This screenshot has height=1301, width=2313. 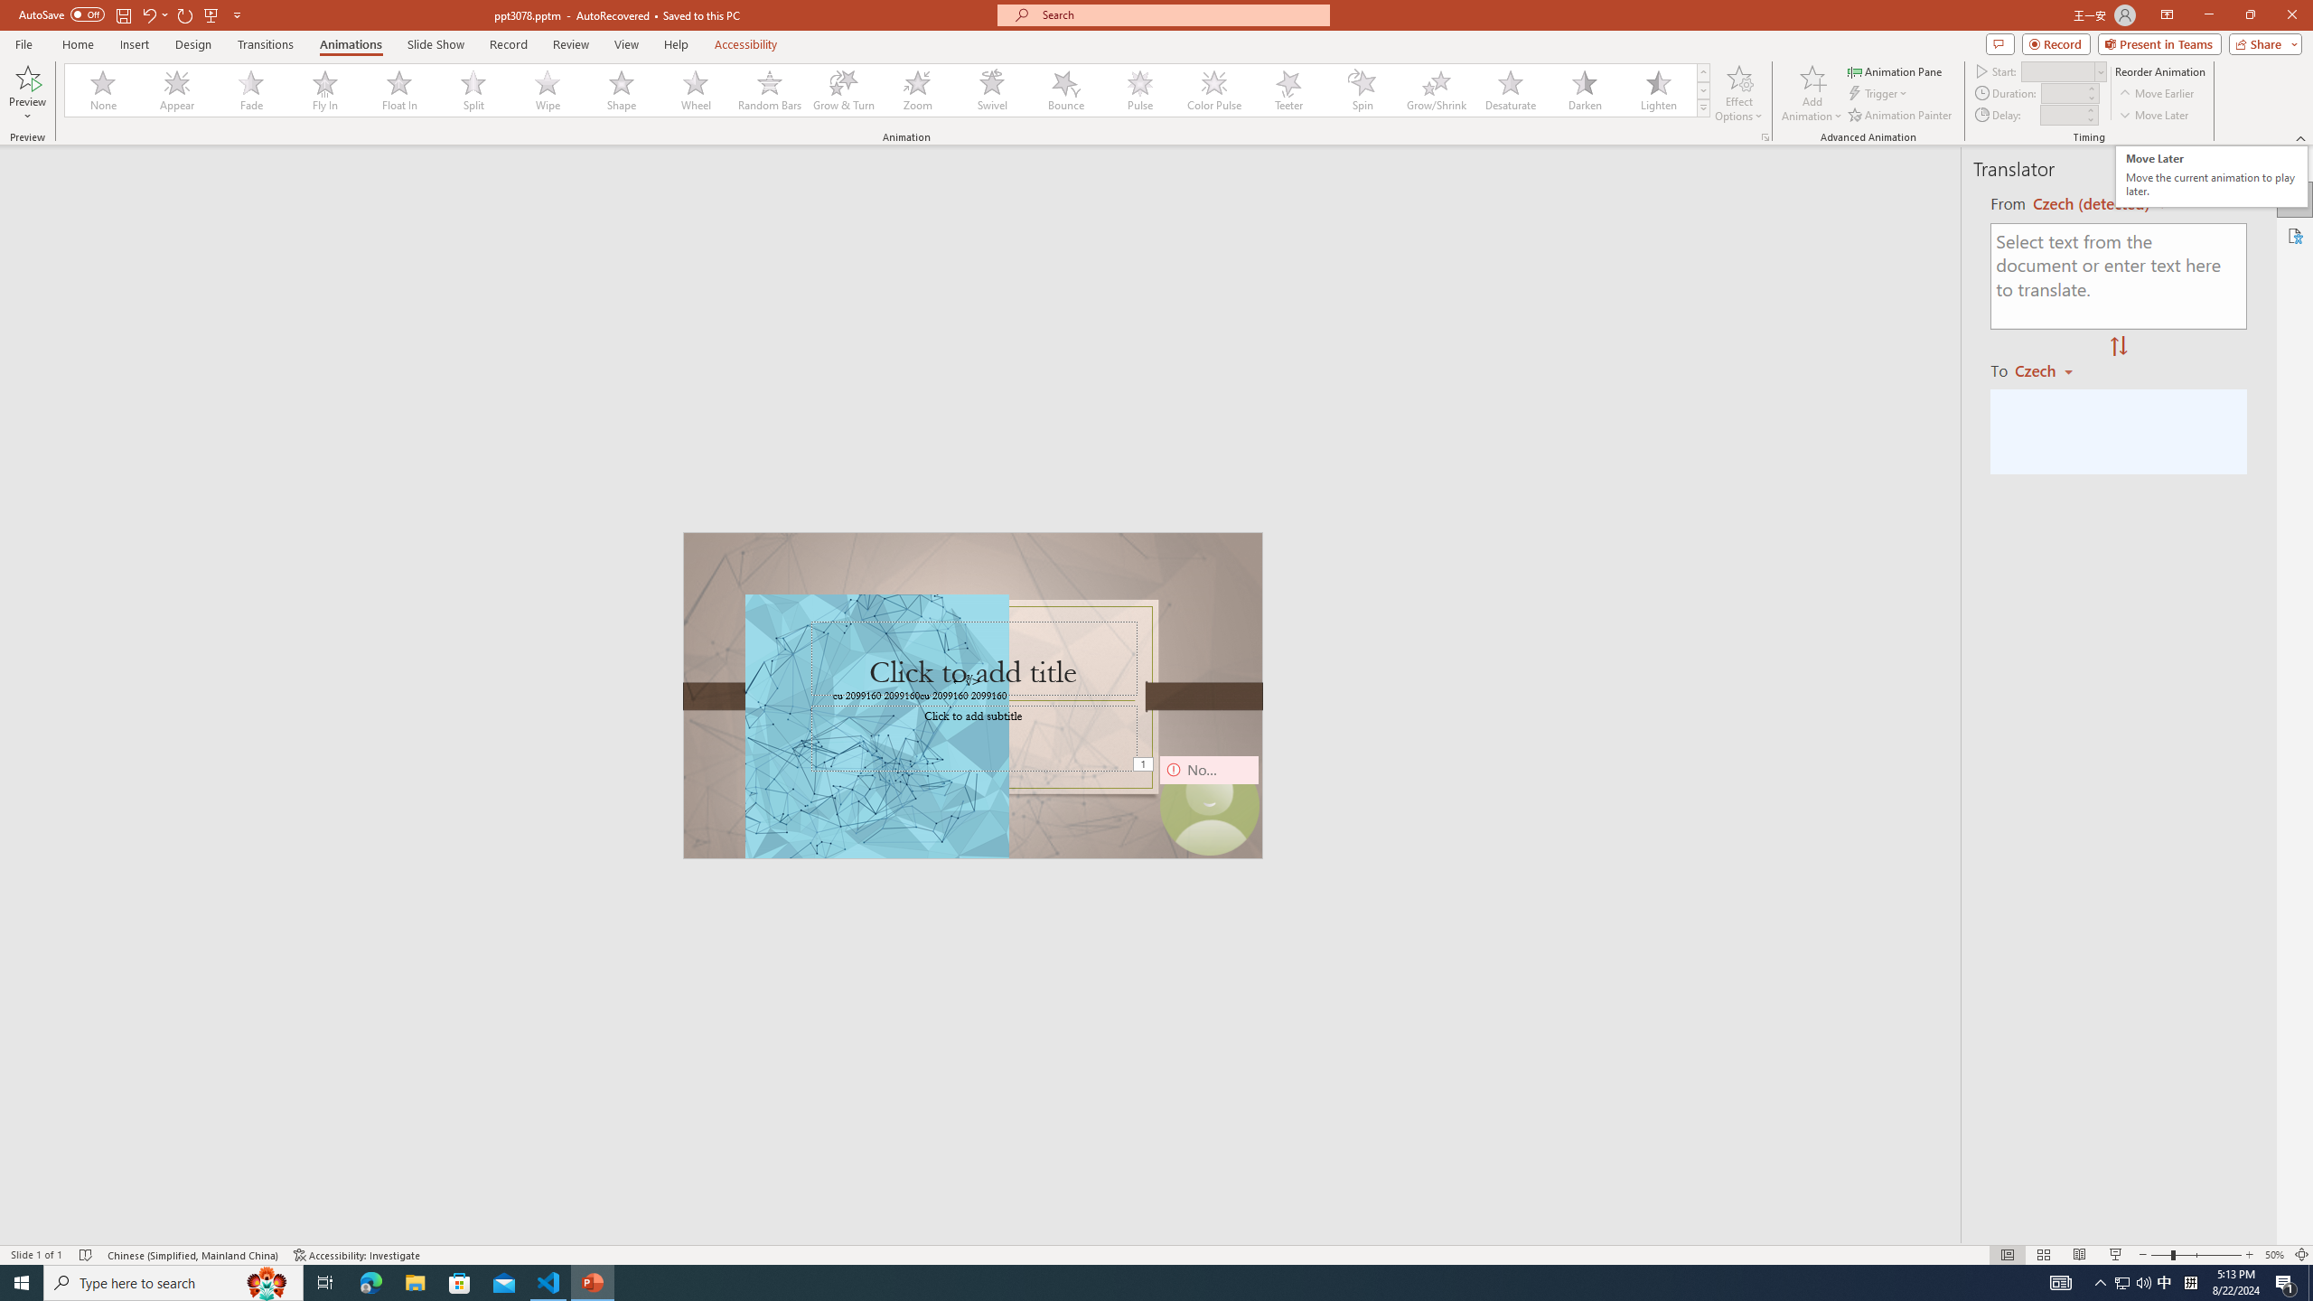 What do you see at coordinates (970, 696) in the screenshot?
I see `TextBox 61` at bounding box center [970, 696].